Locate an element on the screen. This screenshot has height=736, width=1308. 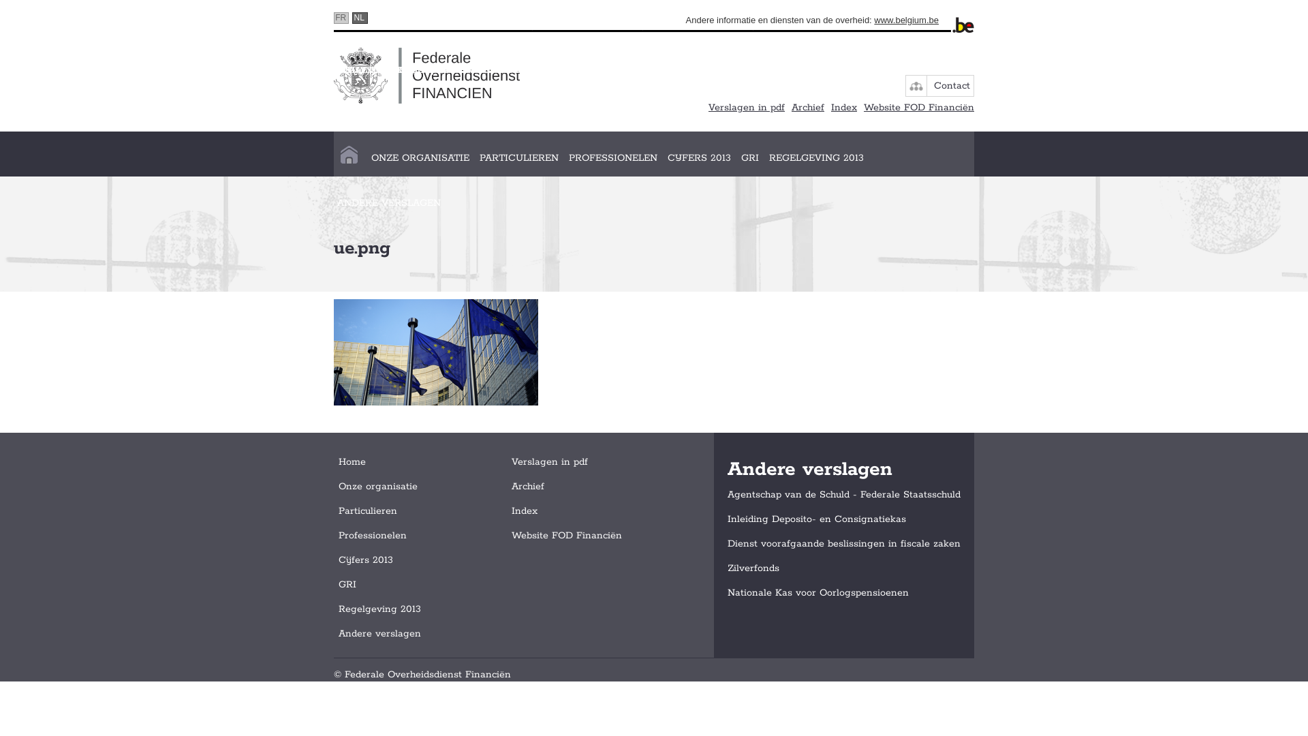
PROFESSIONELEN is located at coordinates (613, 158).